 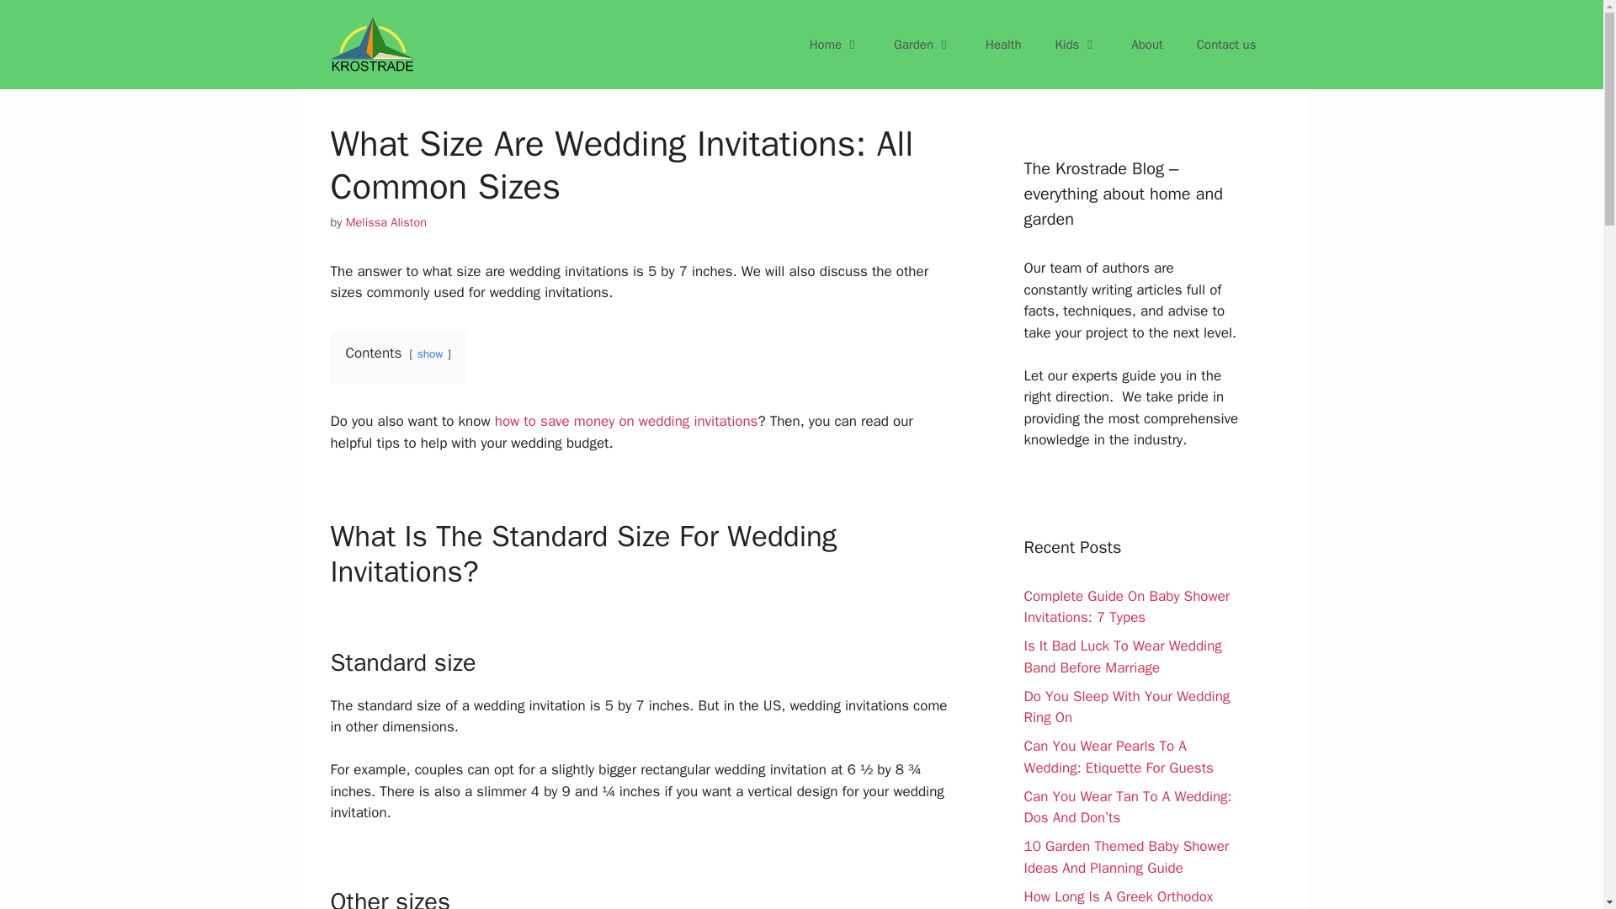 I want to click on Home, so click(x=835, y=44).